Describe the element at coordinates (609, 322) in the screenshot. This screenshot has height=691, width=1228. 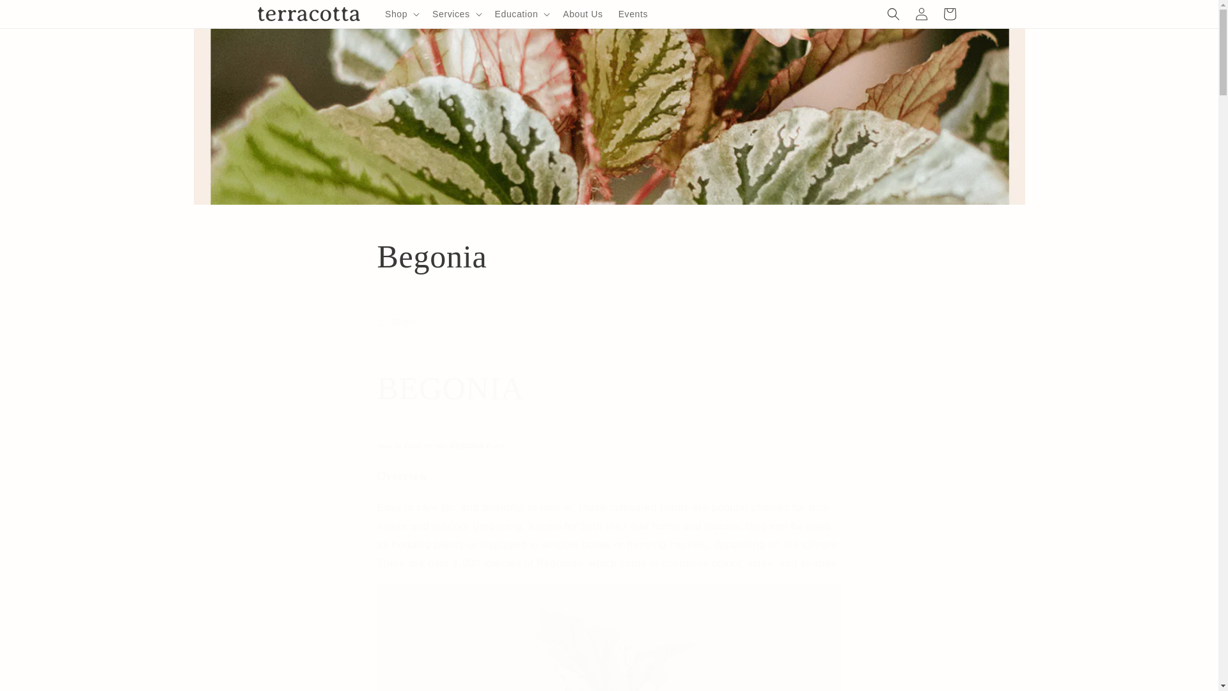
I see `Share` at that location.